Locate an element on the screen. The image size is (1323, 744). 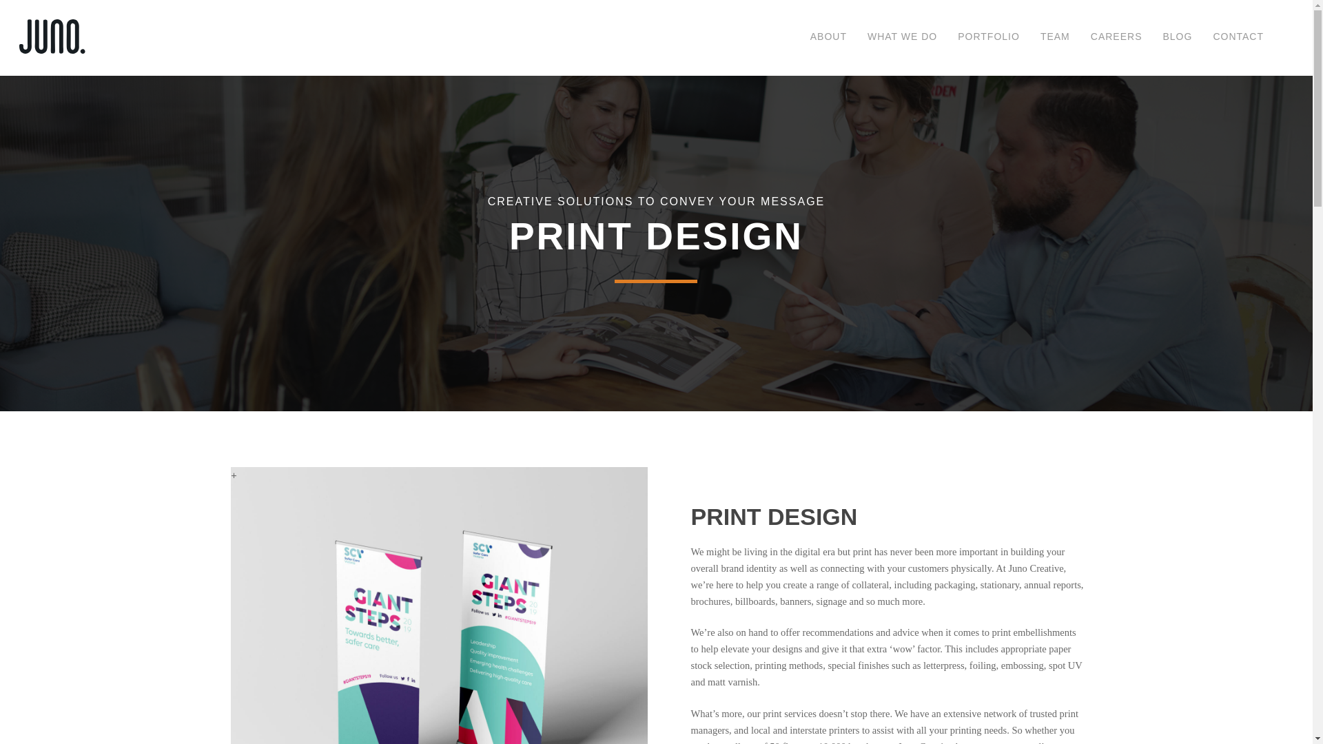
PORTFOLIO is located at coordinates (989, 36).